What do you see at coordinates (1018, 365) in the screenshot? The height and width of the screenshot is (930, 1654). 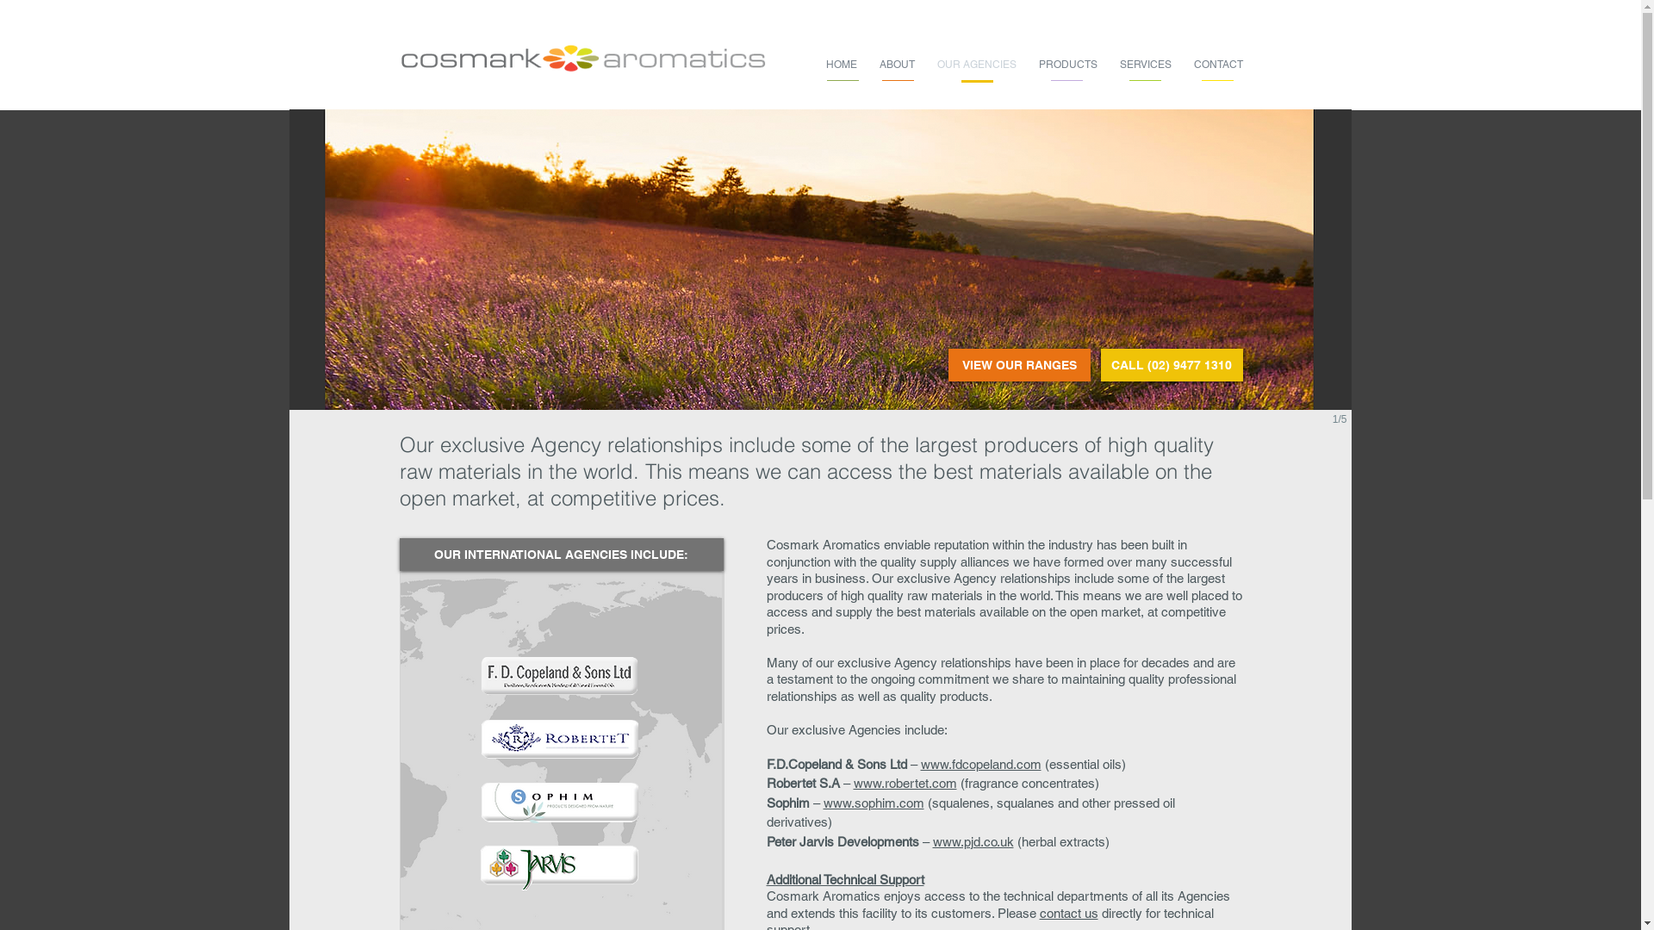 I see `VIEW OUR RANGES` at bounding box center [1018, 365].